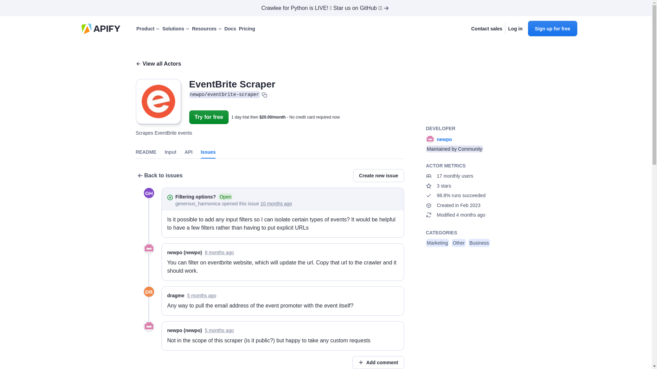 Image resolution: width=657 pixels, height=369 pixels. I want to click on Solutions, so click(176, 29).